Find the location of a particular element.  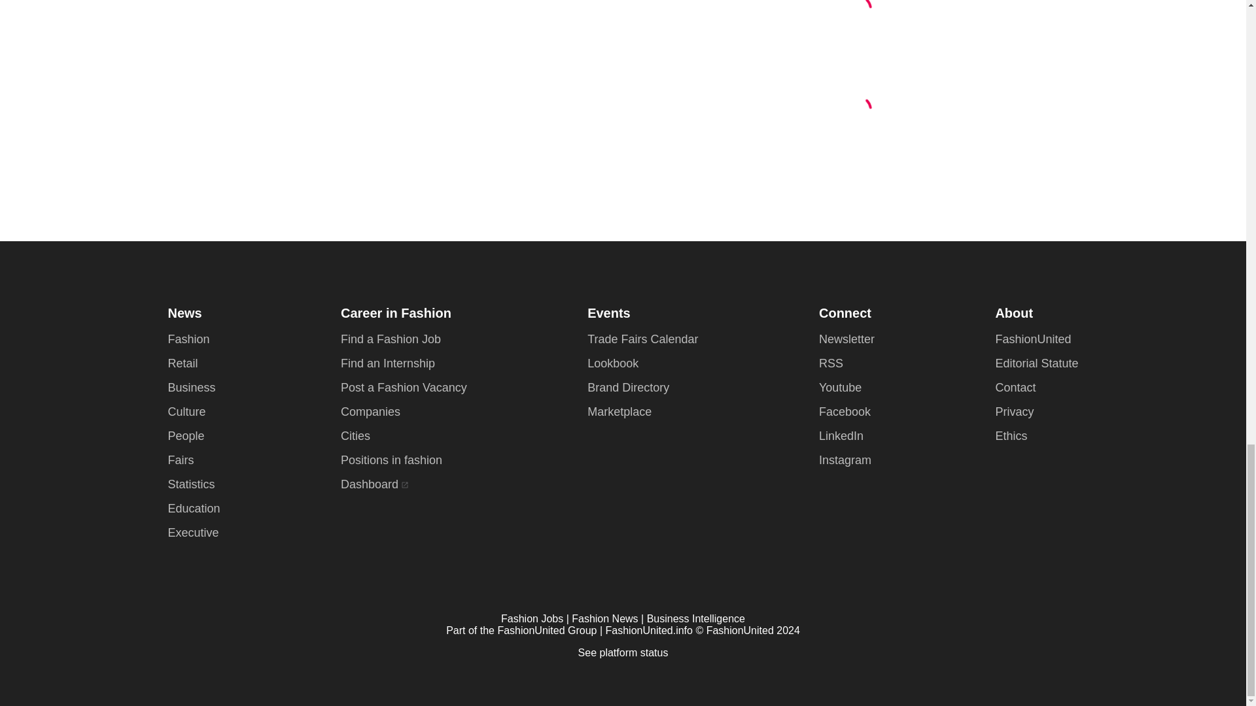

Executive is located at coordinates (391, 460).